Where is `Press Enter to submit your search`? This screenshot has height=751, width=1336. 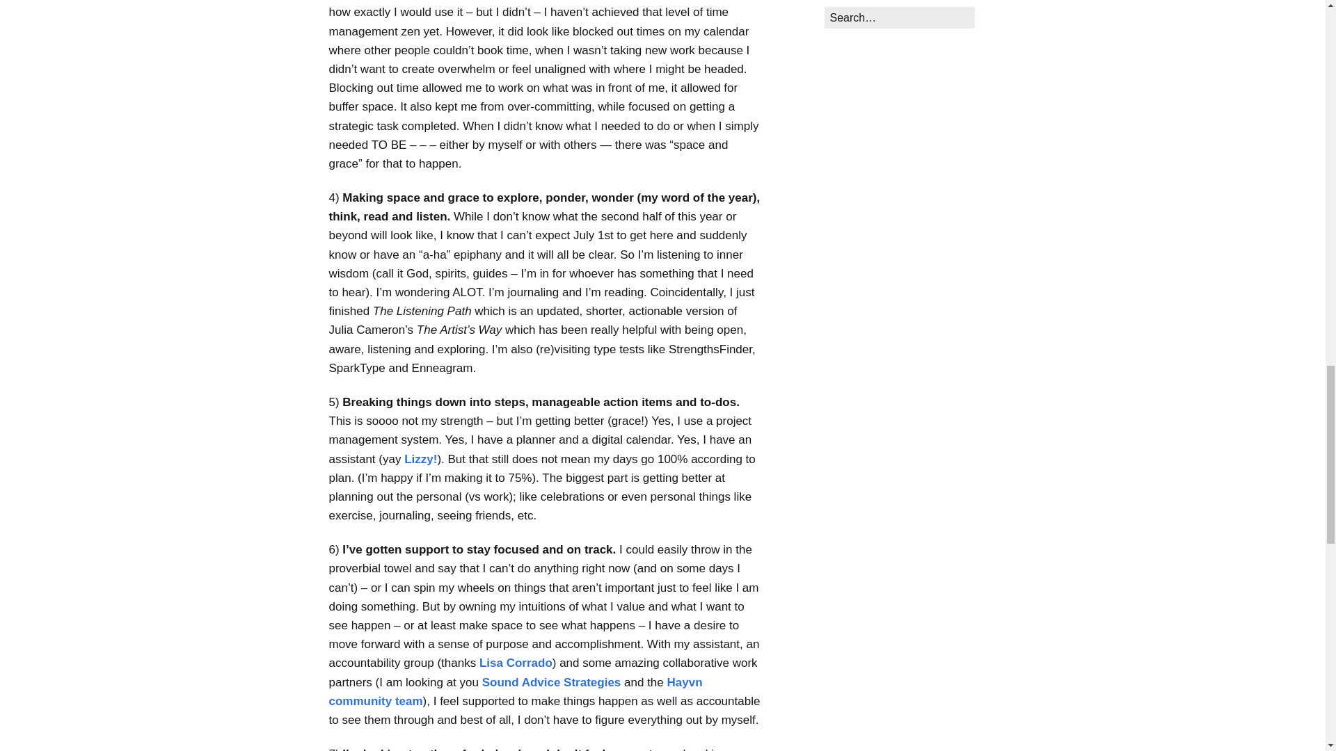 Press Enter to submit your search is located at coordinates (899, 17).